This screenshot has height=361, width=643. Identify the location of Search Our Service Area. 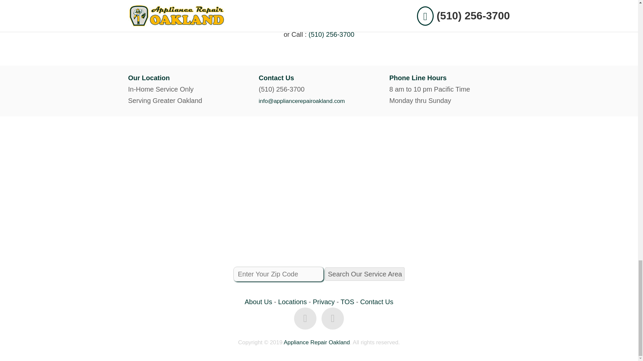
(365, 274).